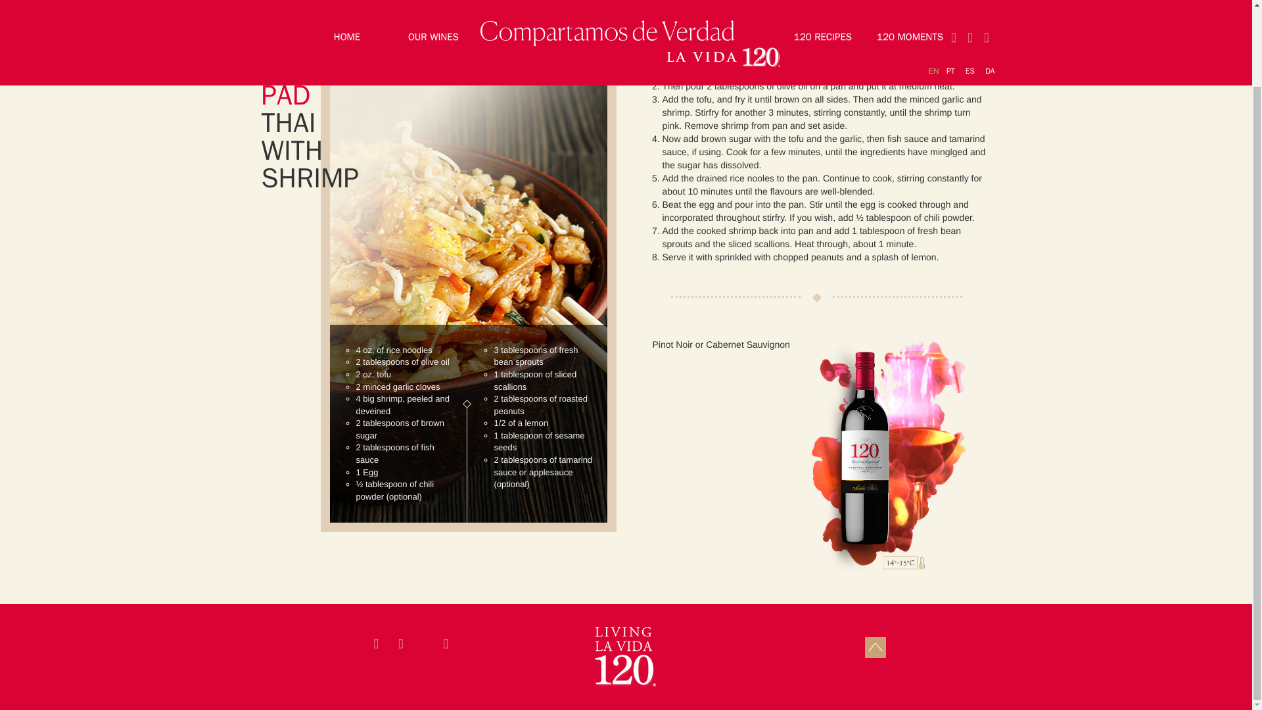  I want to click on logo, so click(625, 657).